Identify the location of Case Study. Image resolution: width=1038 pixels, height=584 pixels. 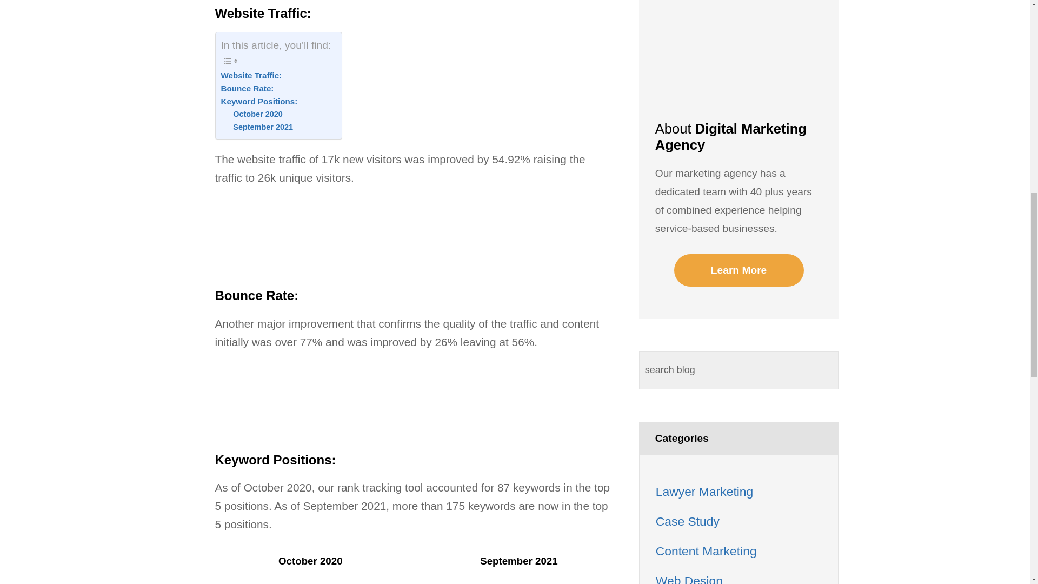
(688, 521).